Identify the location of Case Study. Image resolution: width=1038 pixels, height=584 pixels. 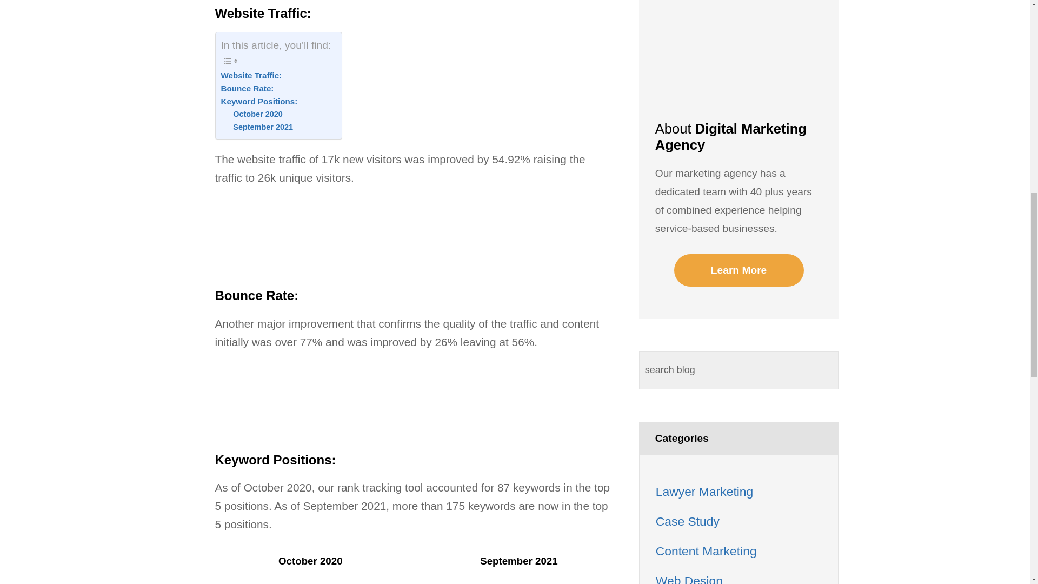
(688, 521).